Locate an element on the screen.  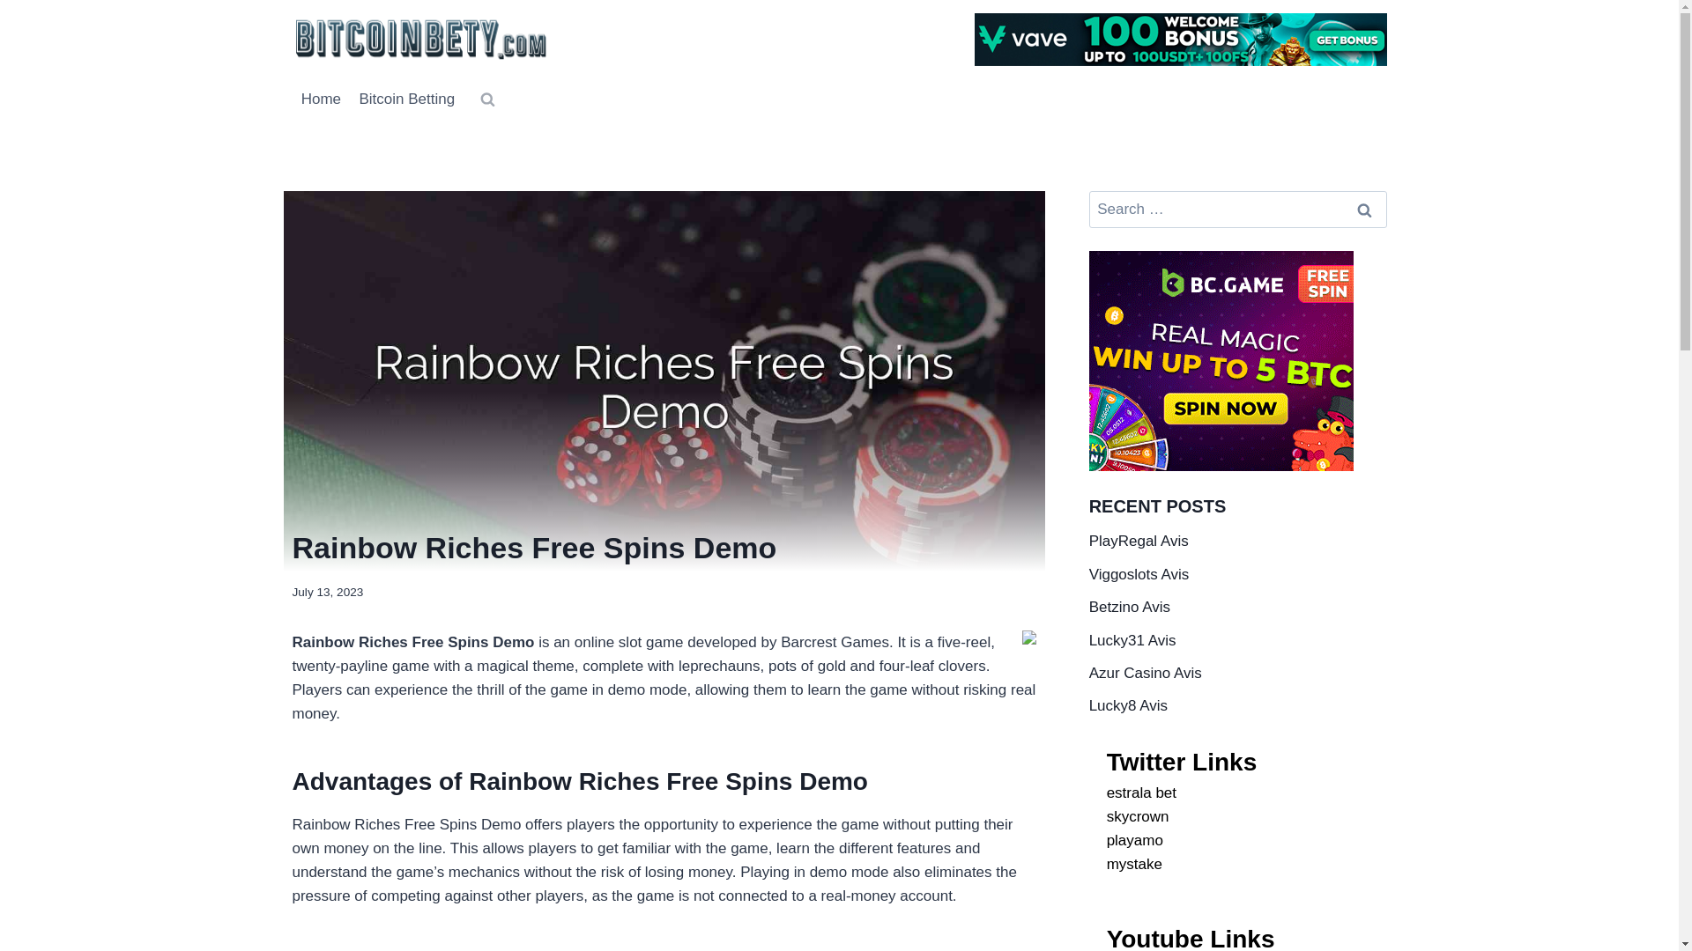
estrala bet is located at coordinates (1140, 792).